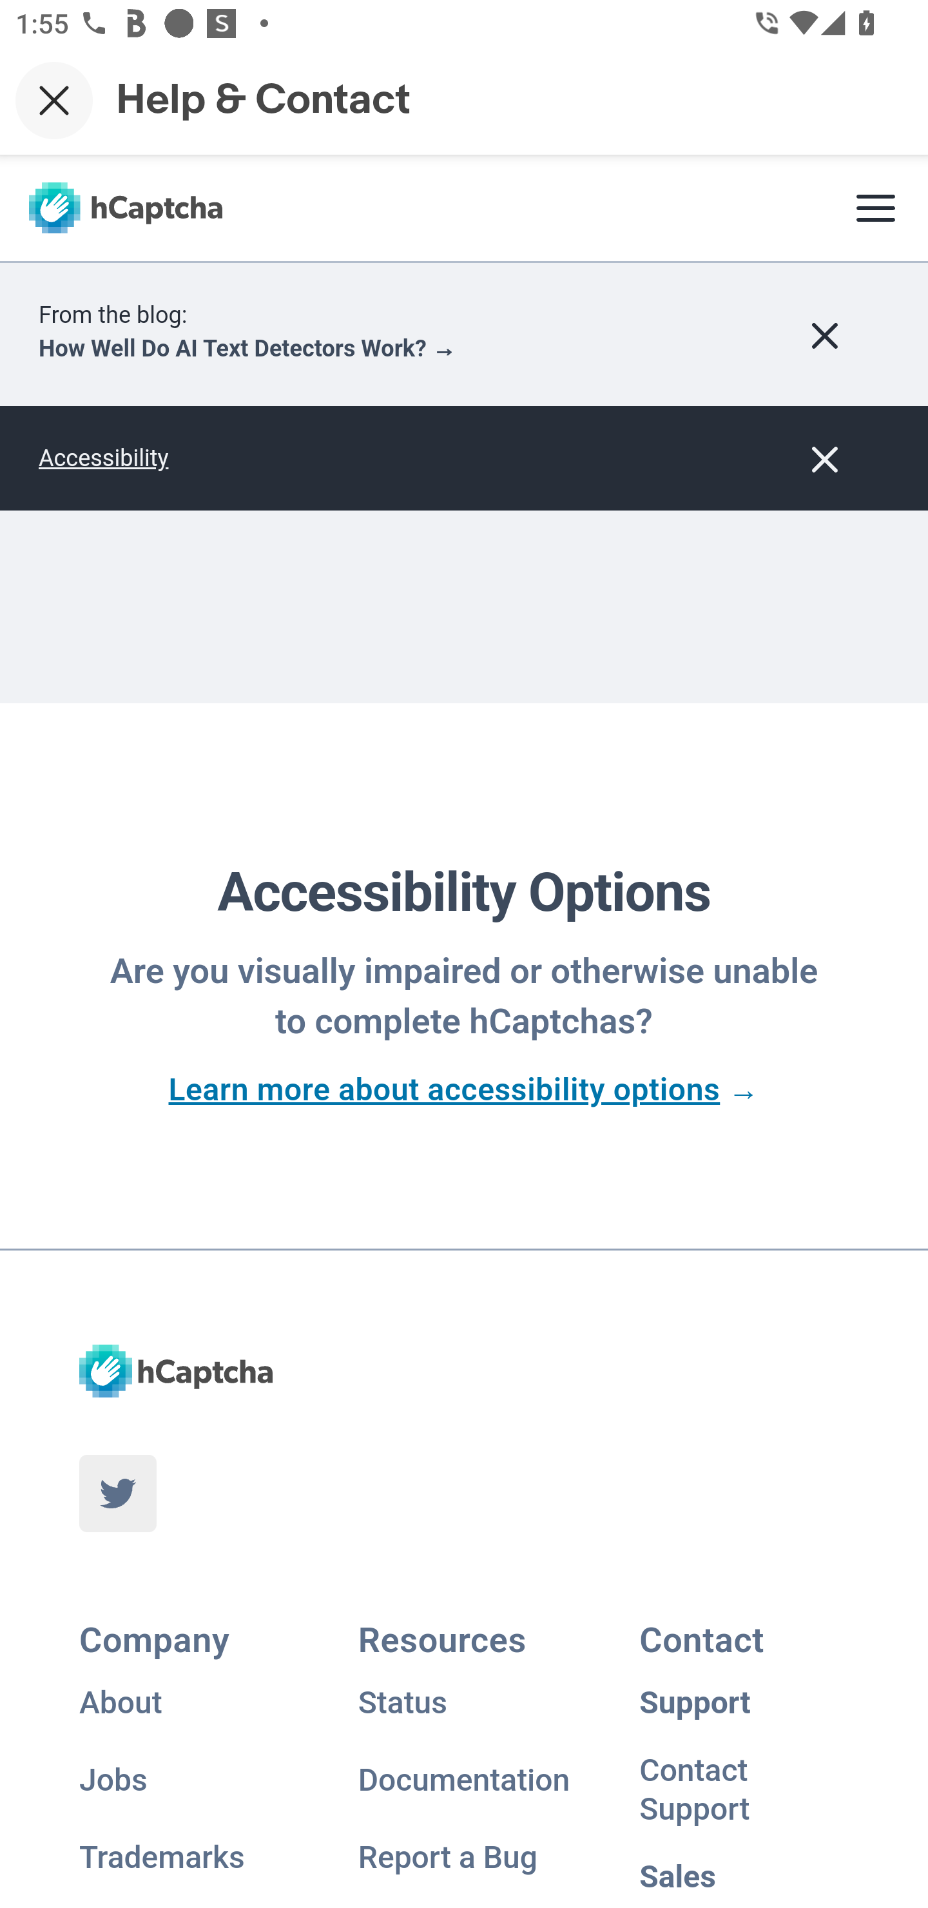 The width and height of the screenshot is (928, 1908). I want to click on About, so click(184, 1702).